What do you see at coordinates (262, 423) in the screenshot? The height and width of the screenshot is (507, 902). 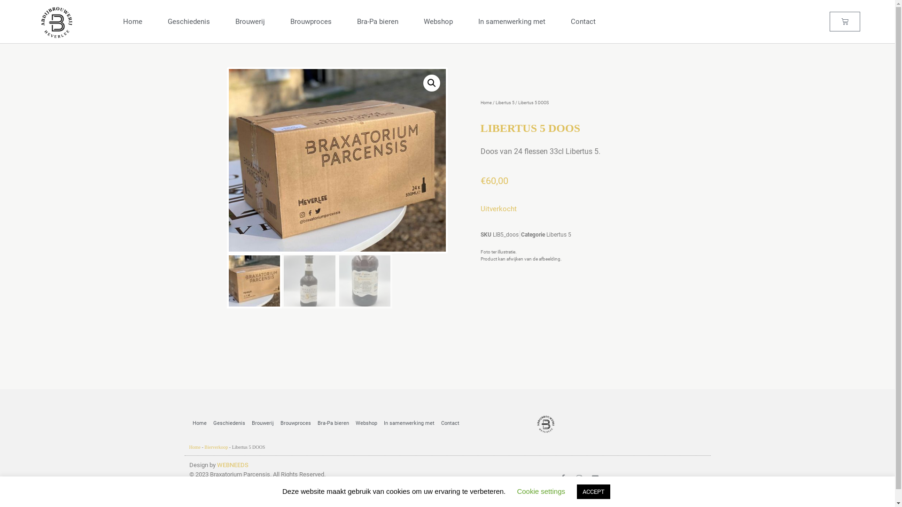 I see `Brouwerij` at bounding box center [262, 423].